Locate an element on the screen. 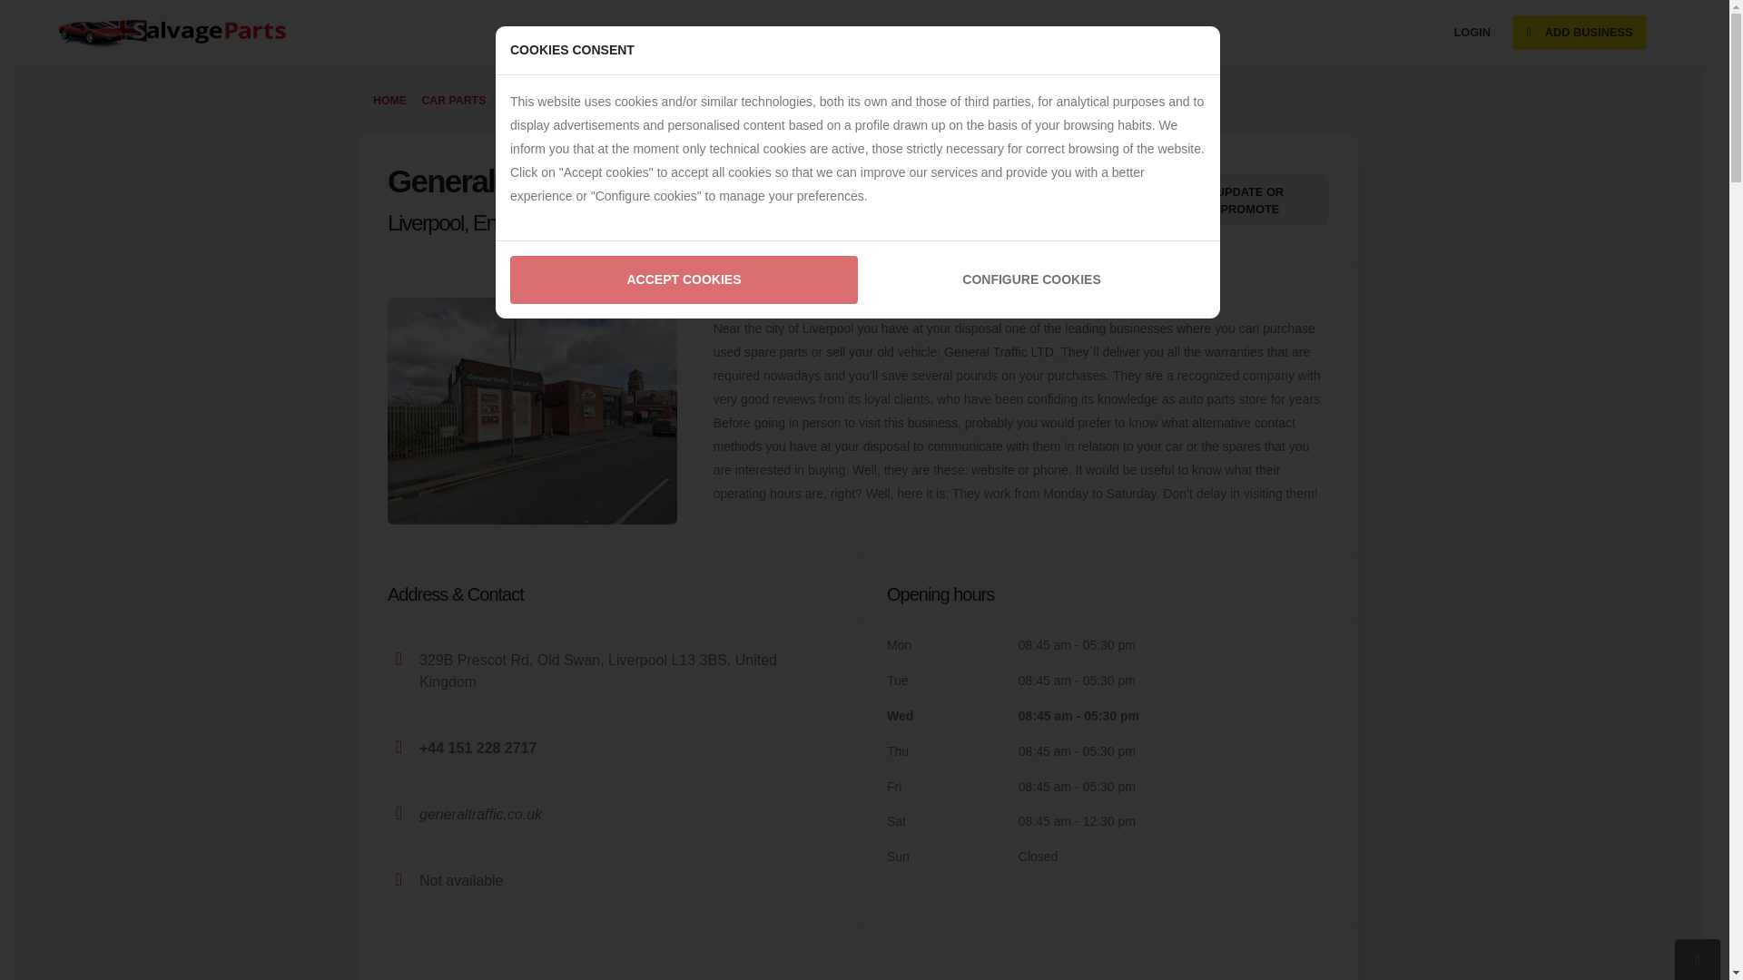  ENGLAND is located at coordinates (528, 100).